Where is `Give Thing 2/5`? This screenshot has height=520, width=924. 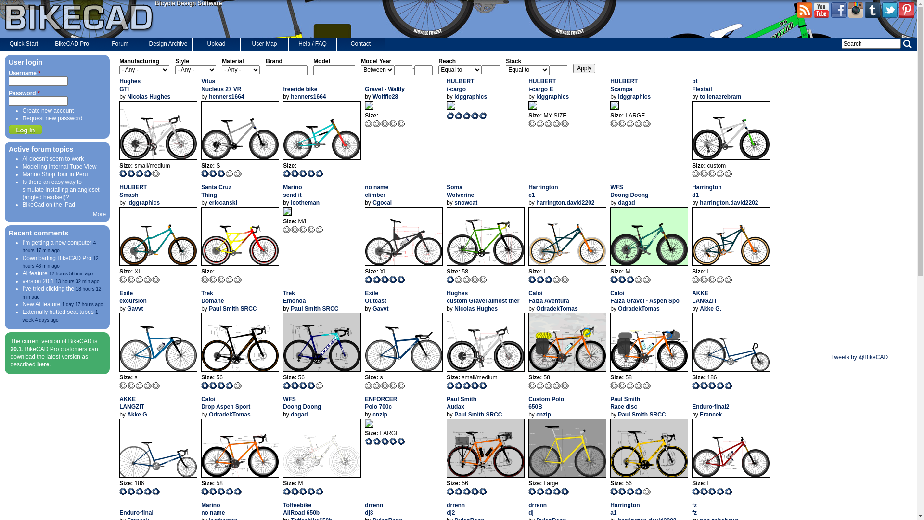 Give Thing 2/5 is located at coordinates (214, 279).